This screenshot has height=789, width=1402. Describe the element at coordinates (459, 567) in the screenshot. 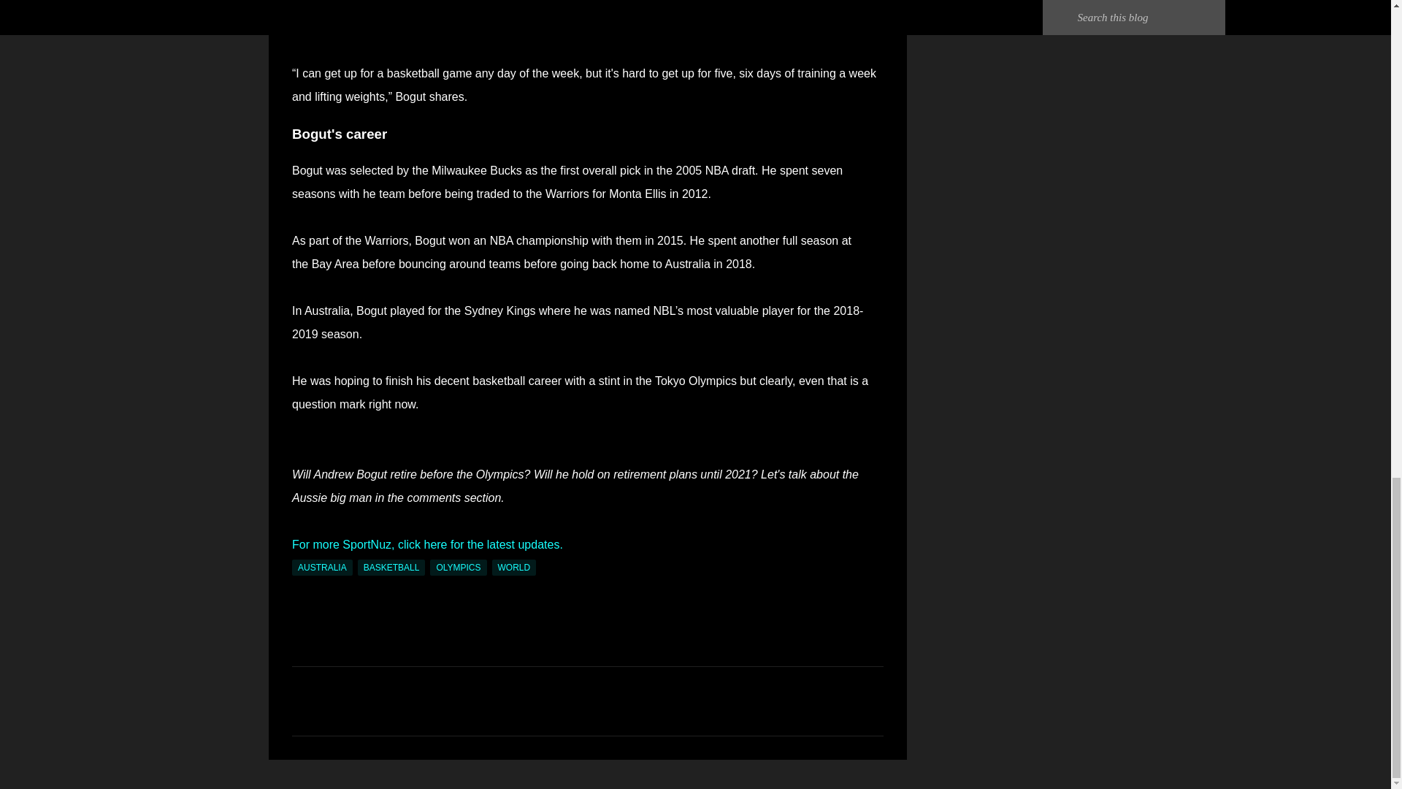

I see `OLYMPICS` at that location.